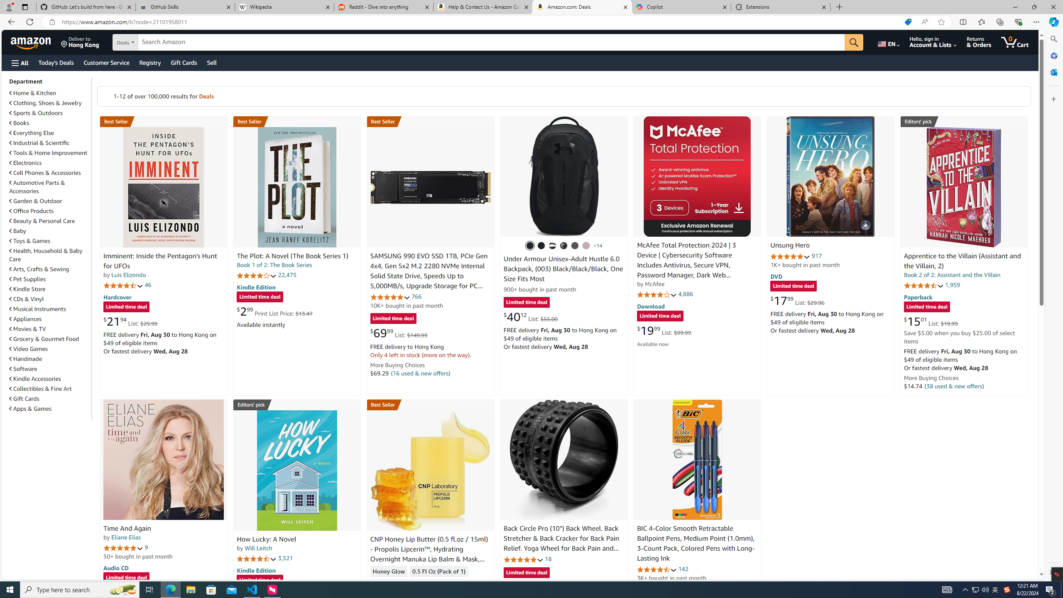 Image resolution: width=1063 pixels, height=598 pixels. Describe the element at coordinates (1053, 39) in the screenshot. I see `Search` at that location.